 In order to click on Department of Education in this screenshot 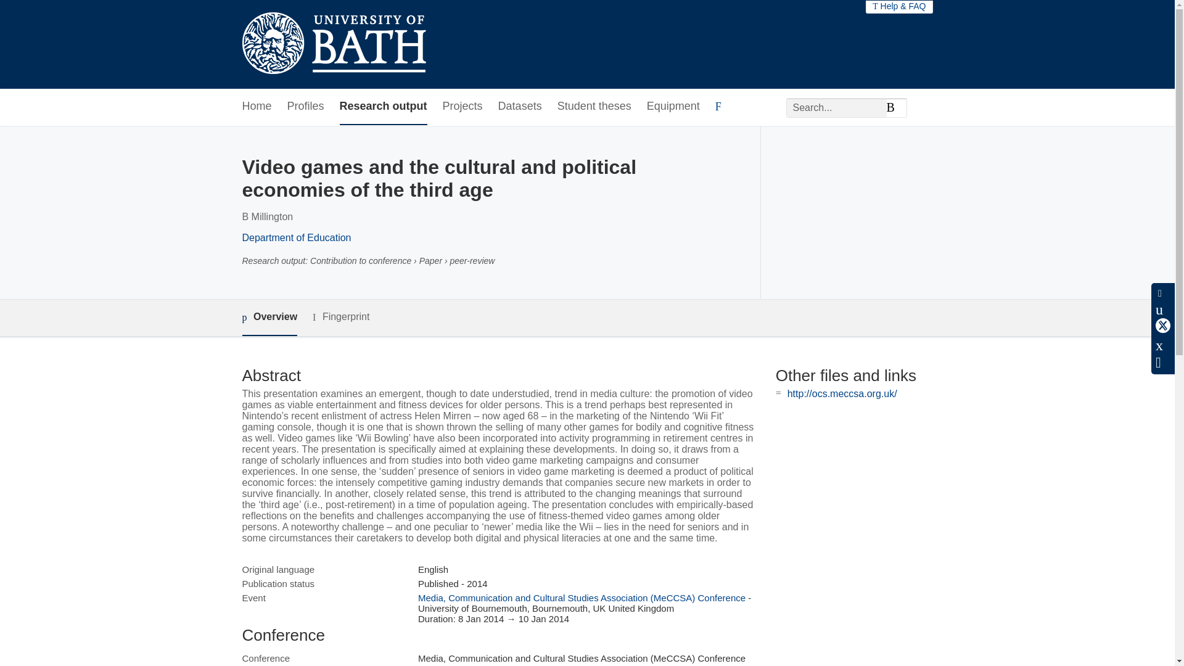, I will do `click(296, 237)`.